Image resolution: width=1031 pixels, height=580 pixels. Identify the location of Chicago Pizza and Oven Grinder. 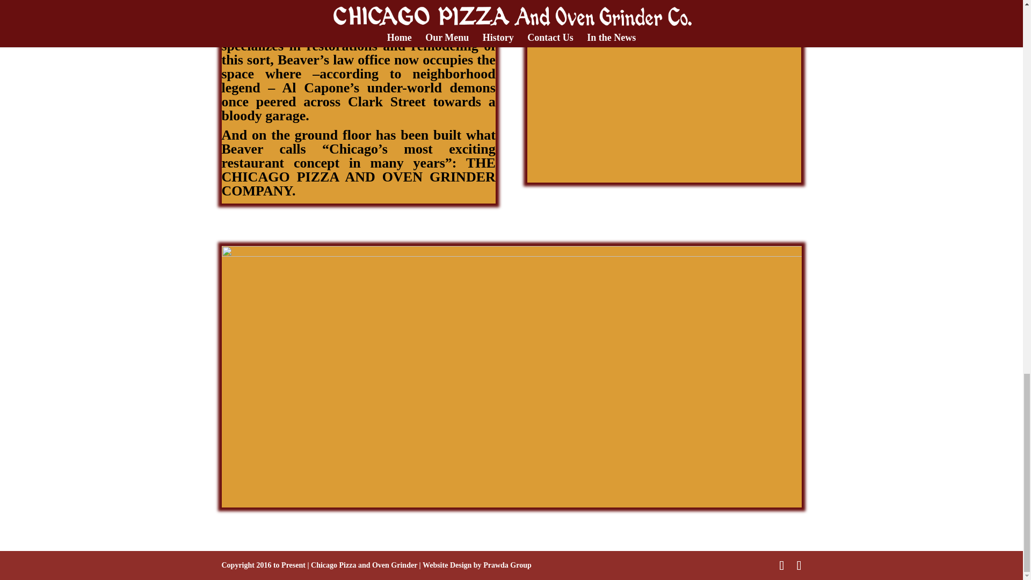
(364, 565).